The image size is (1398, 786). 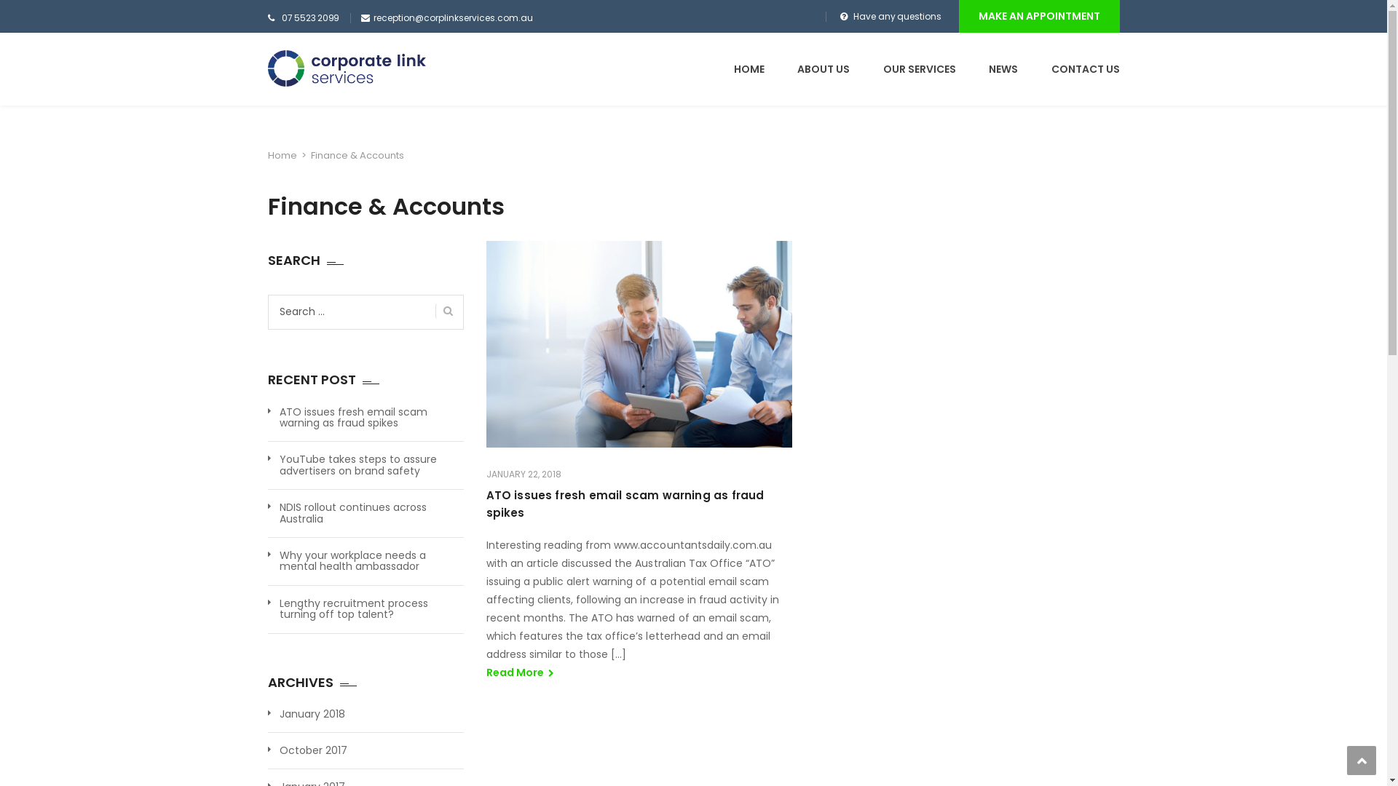 What do you see at coordinates (283, 156) in the screenshot?
I see `Home` at bounding box center [283, 156].